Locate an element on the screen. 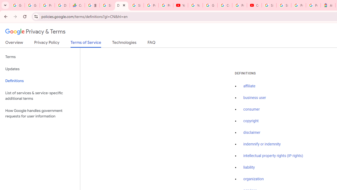  copyright is located at coordinates (251, 121).